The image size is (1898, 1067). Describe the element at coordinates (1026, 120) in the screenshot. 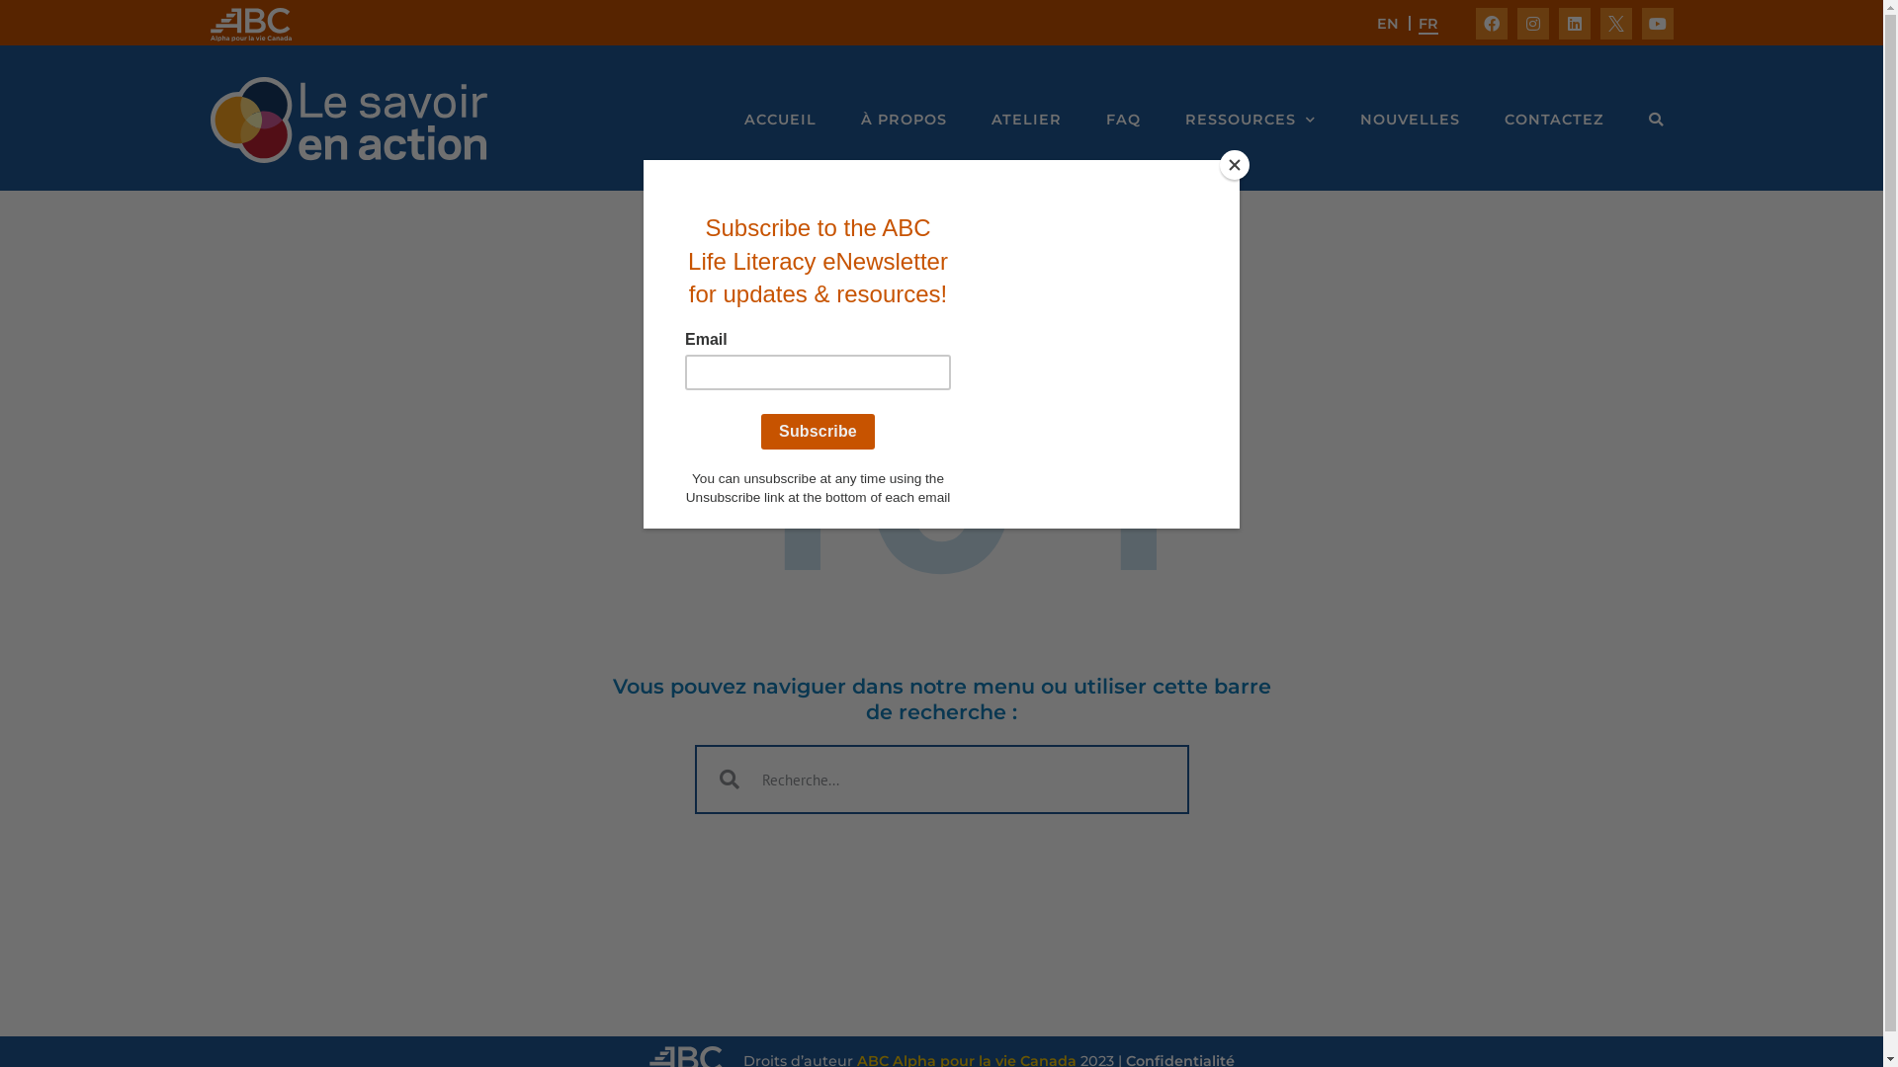

I see `ATELIER` at that location.